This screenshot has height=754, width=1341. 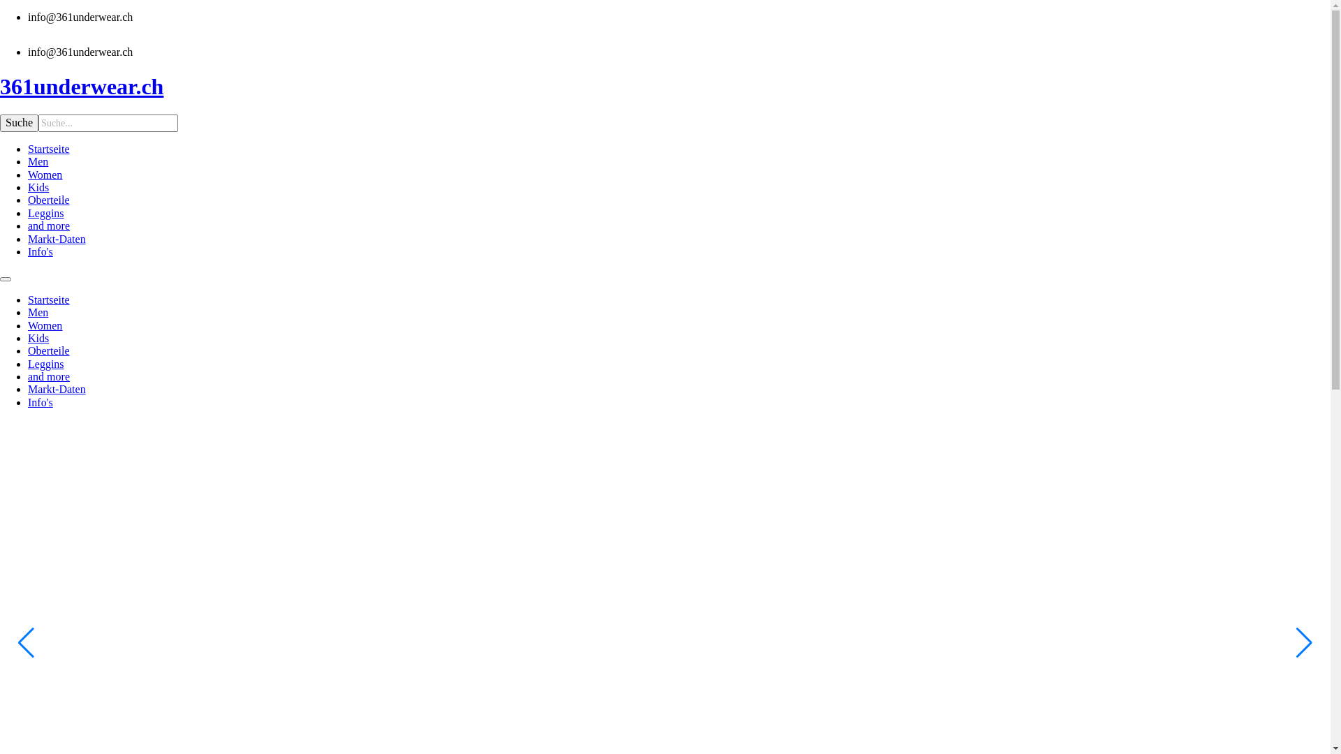 I want to click on Startseite, so click(x=49, y=149).